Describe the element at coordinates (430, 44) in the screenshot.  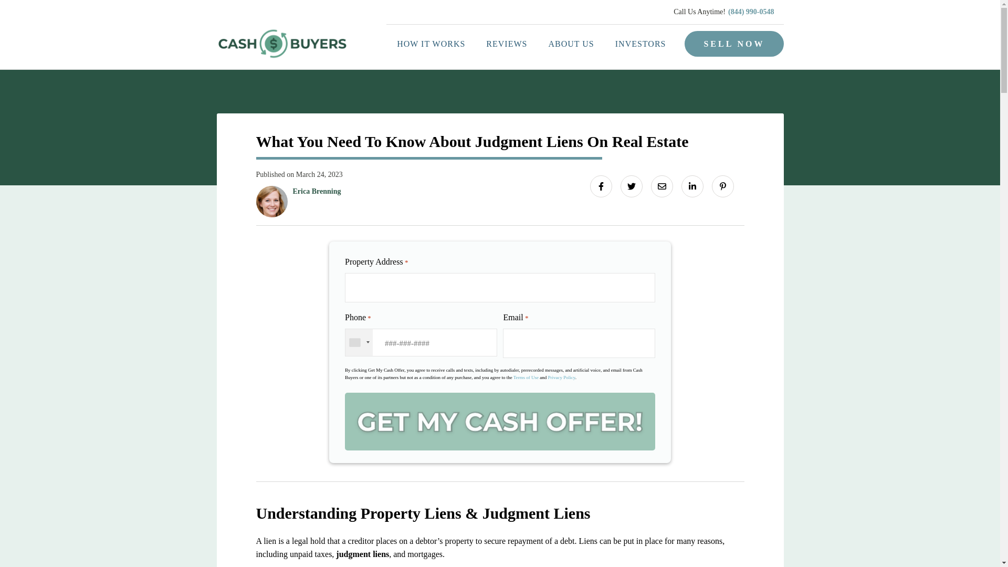
I see `HOW IT WORKS` at that location.